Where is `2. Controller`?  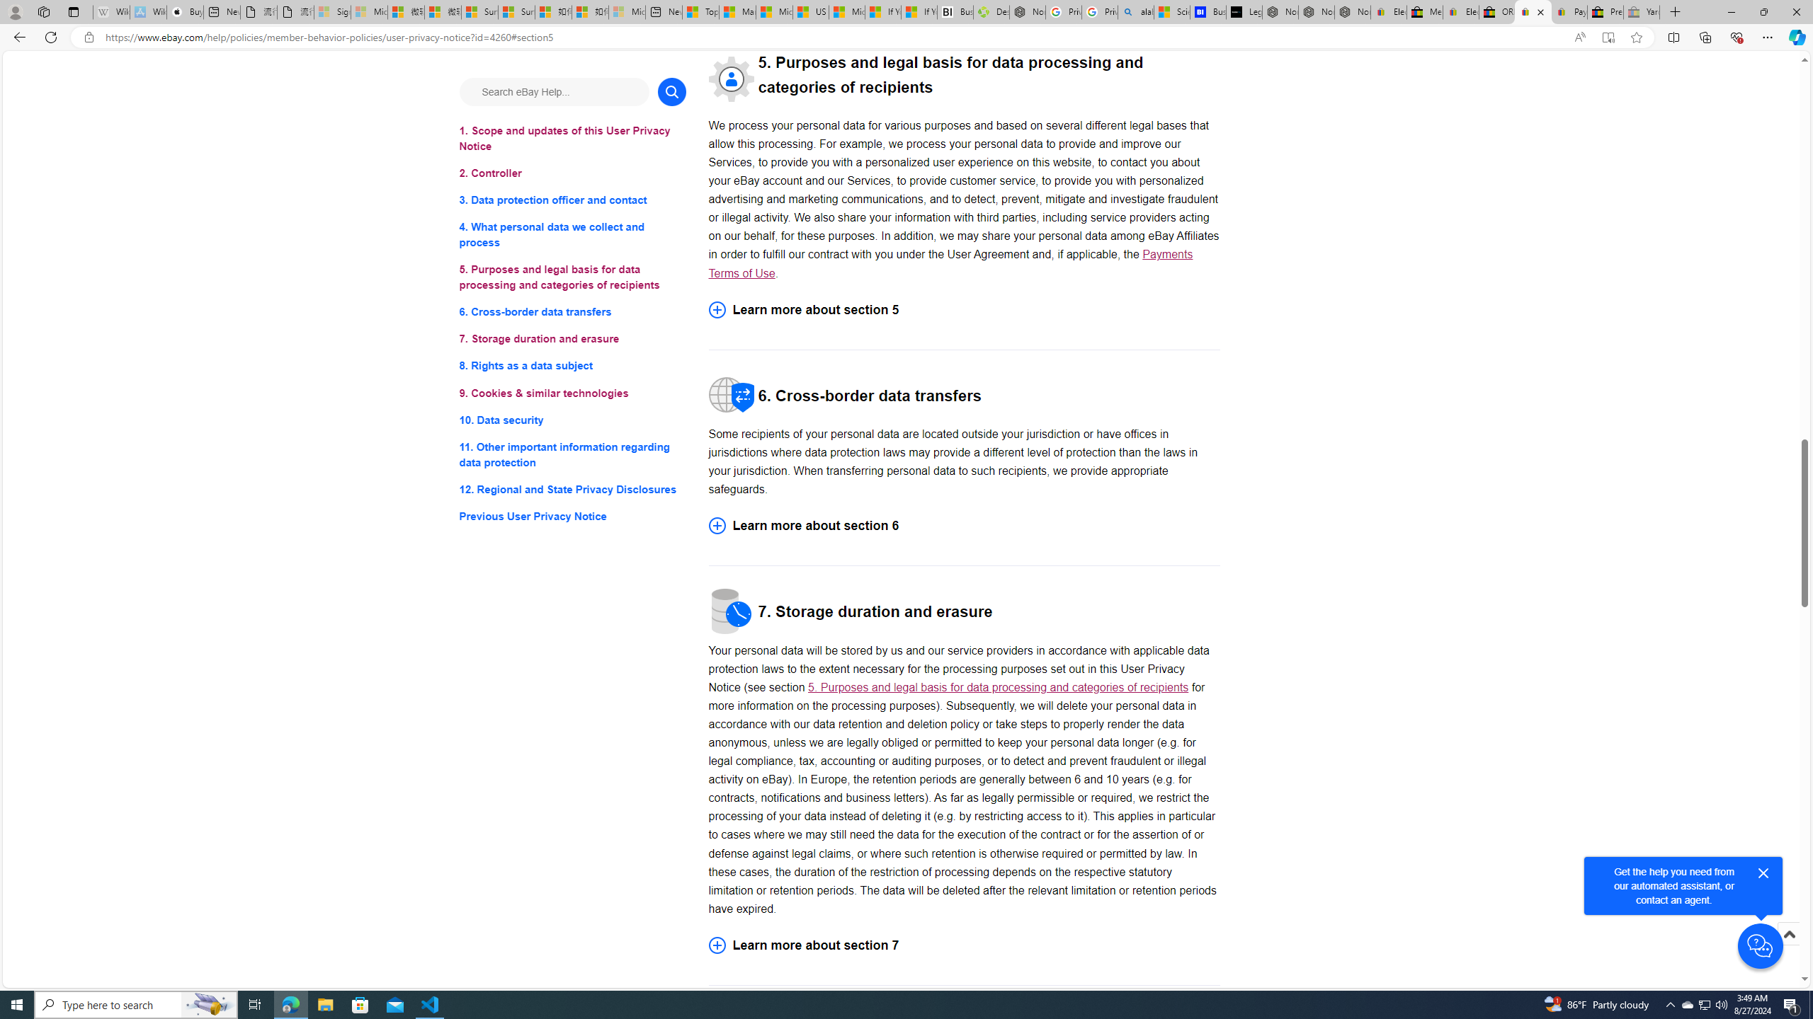 2. Controller is located at coordinates (572, 173).